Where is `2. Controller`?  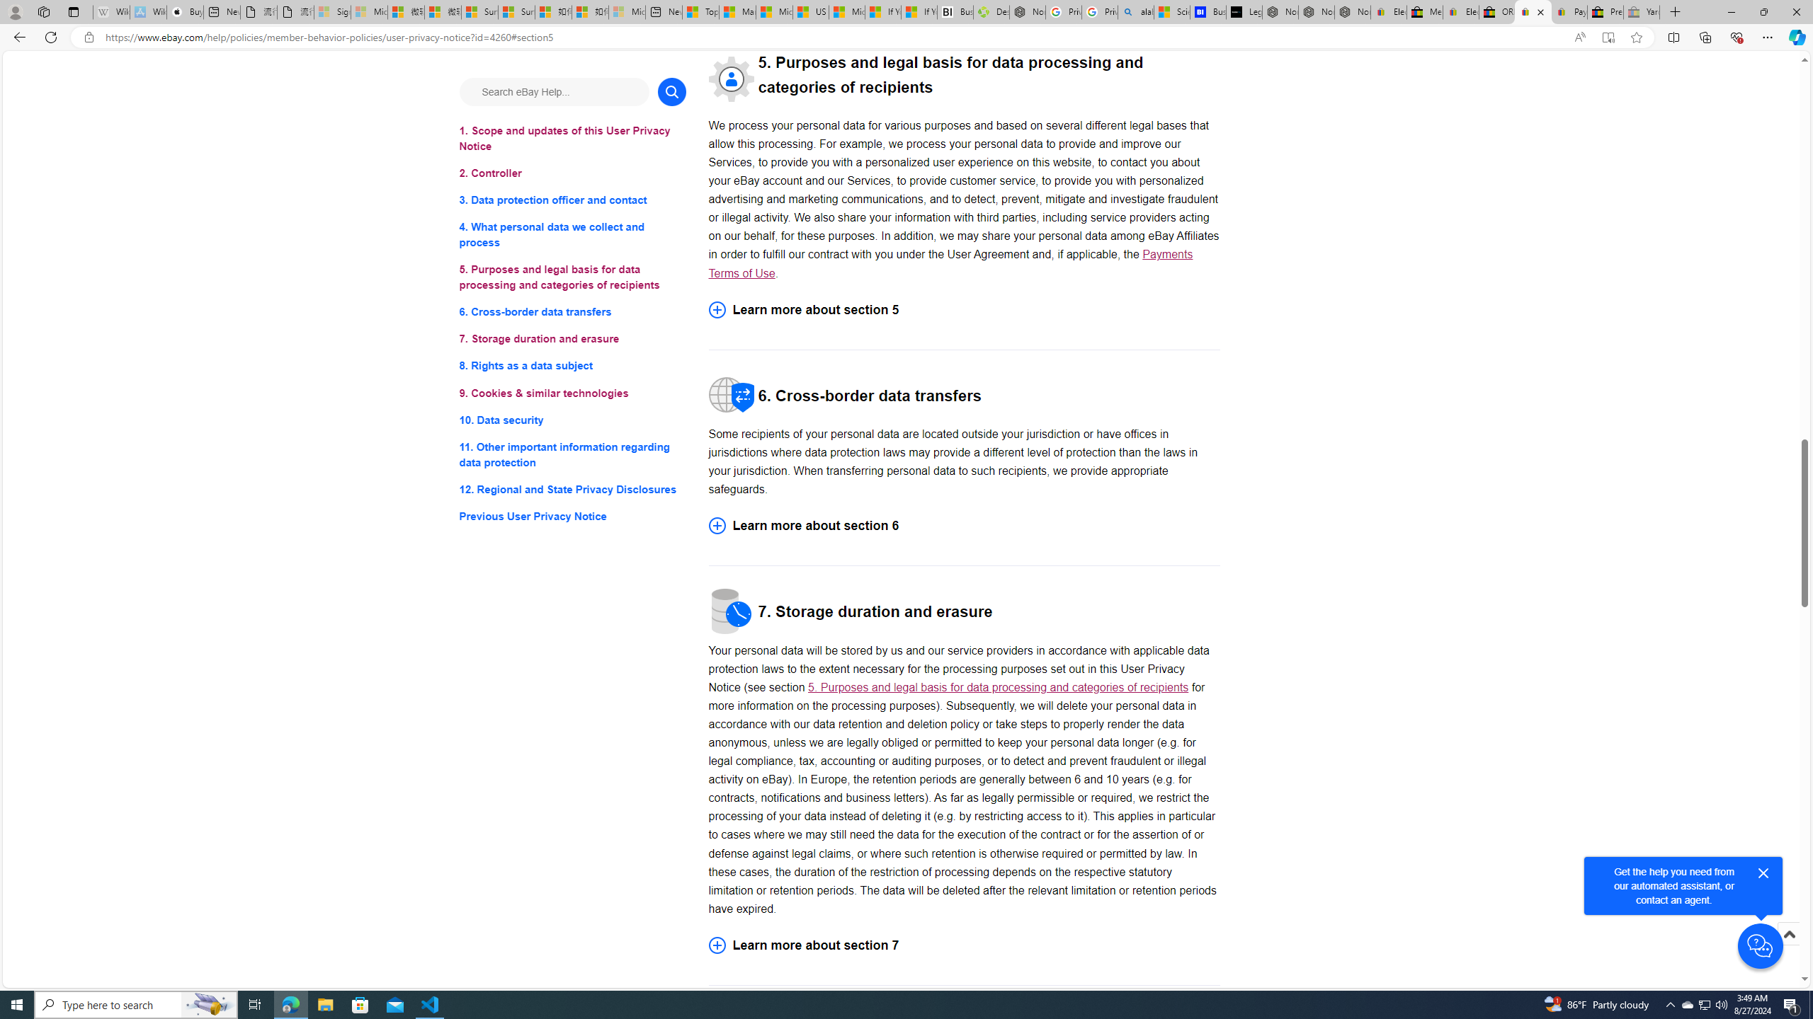 2. Controller is located at coordinates (572, 173).